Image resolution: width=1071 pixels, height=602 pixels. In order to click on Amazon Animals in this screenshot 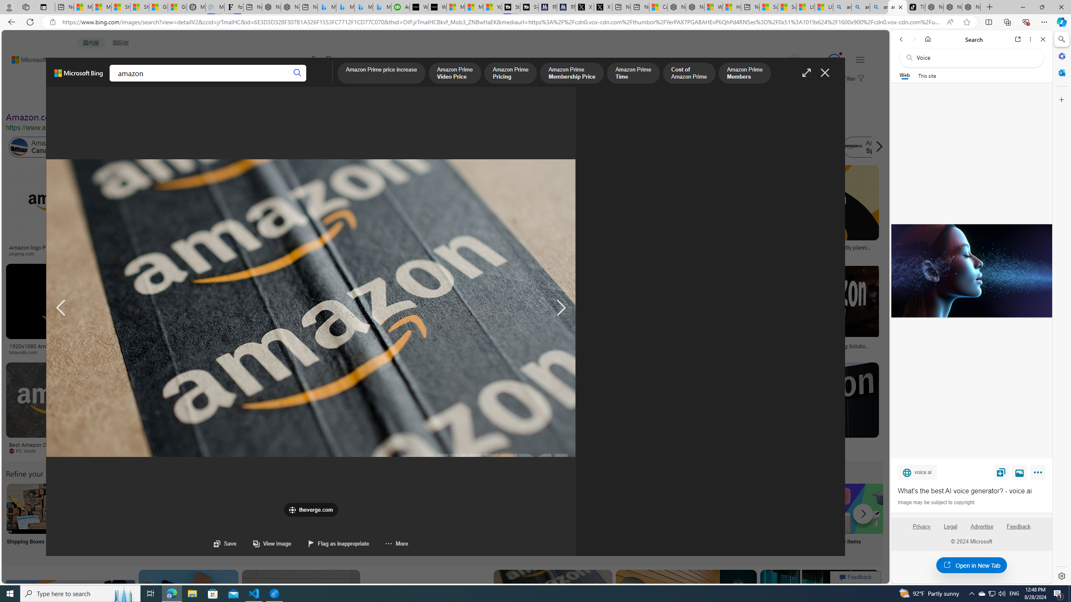, I will do `click(295, 147)`.